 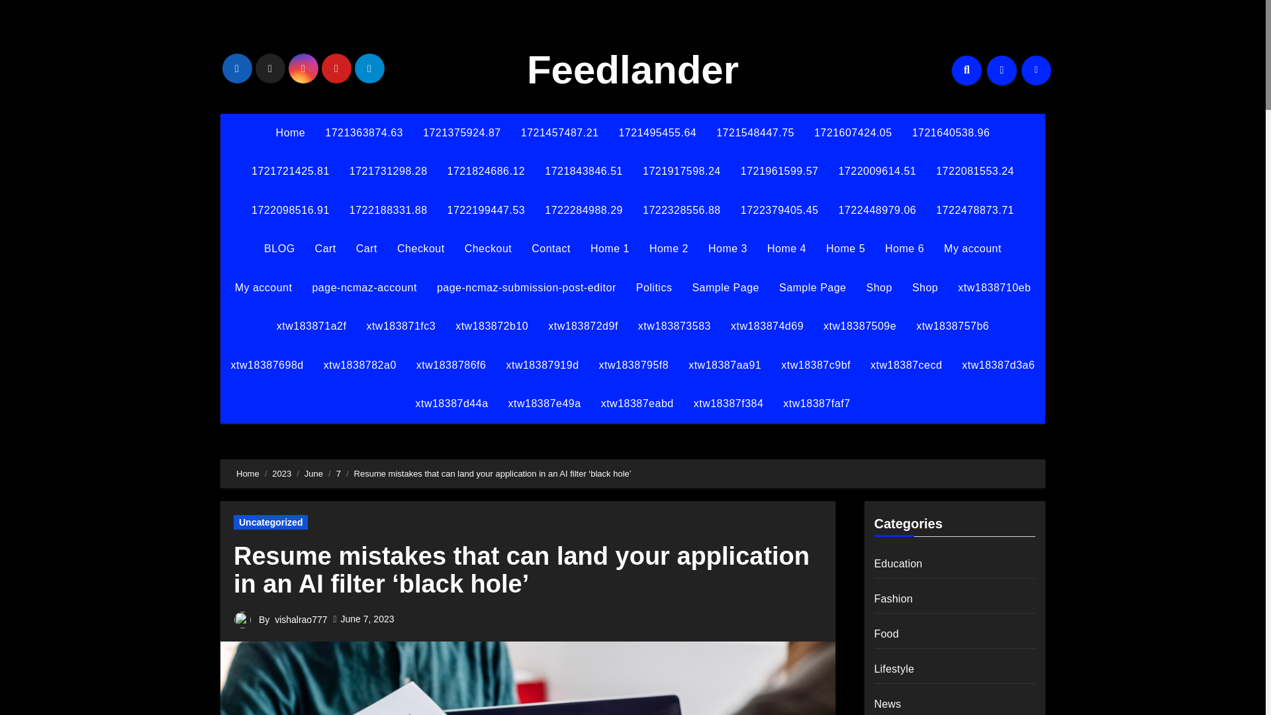 I want to click on 1721375924.87, so click(x=462, y=132).